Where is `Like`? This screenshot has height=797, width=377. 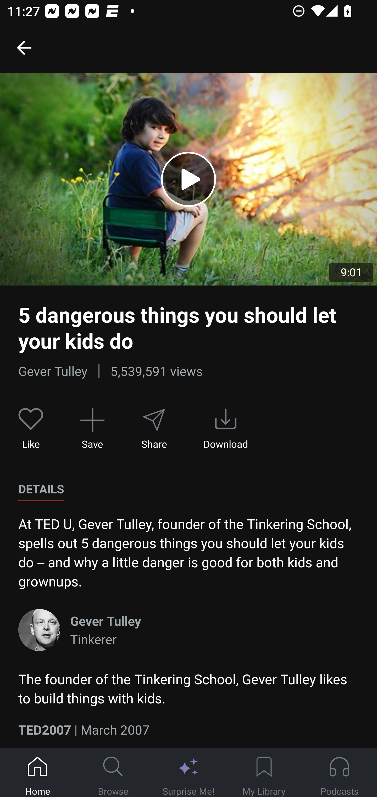 Like is located at coordinates (31, 429).